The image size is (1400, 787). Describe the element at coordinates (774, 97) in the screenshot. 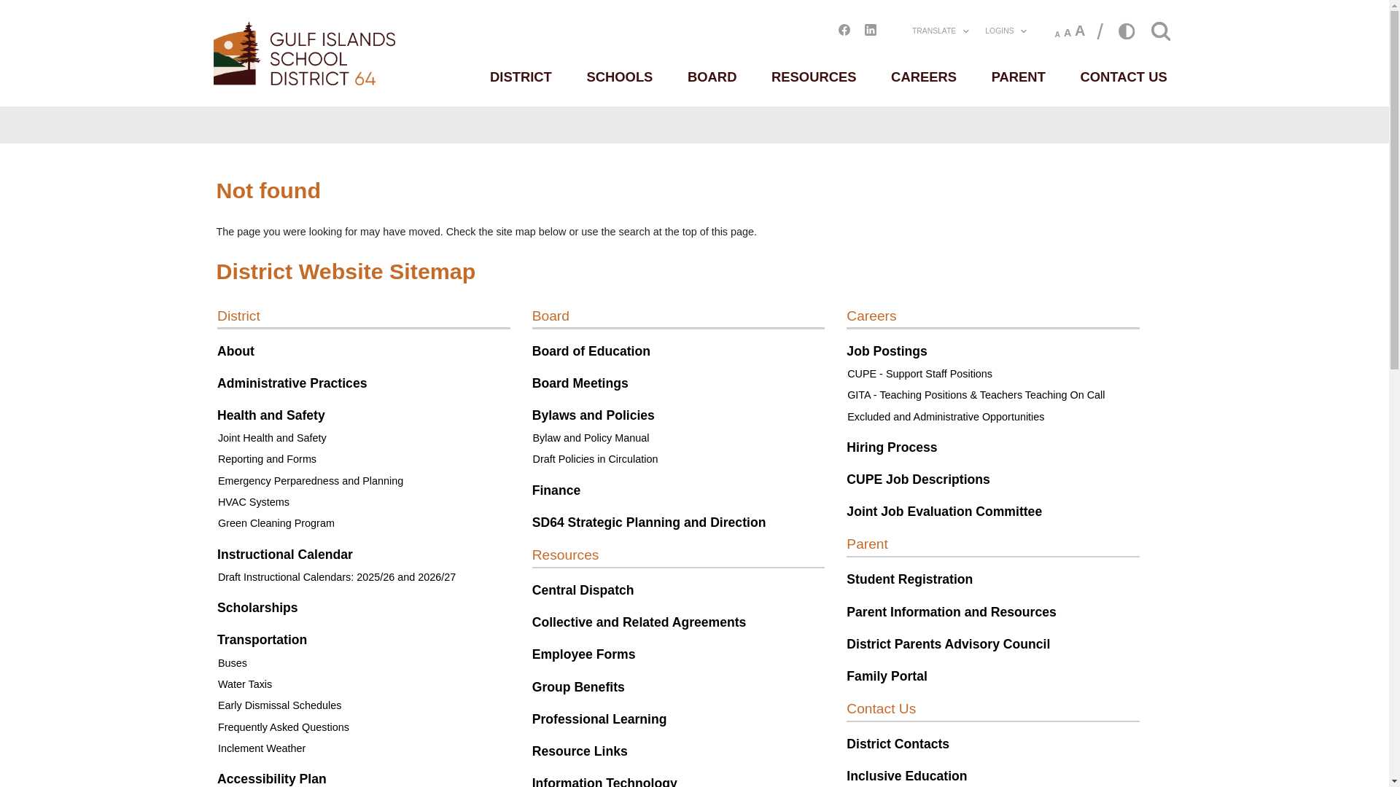

I see `SCHOOLS` at that location.